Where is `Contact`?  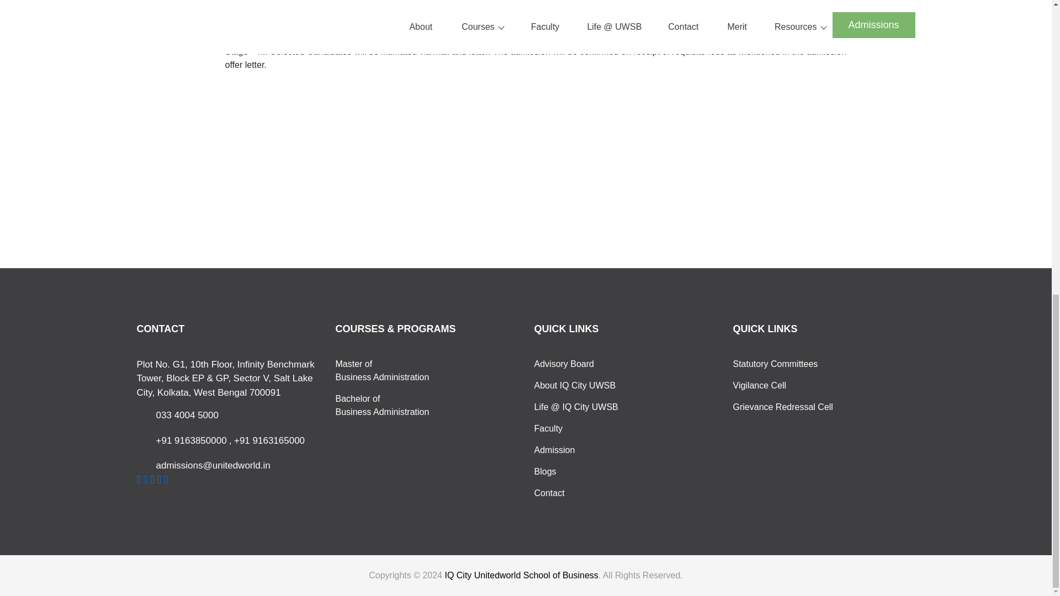 Contact is located at coordinates (589, 364).